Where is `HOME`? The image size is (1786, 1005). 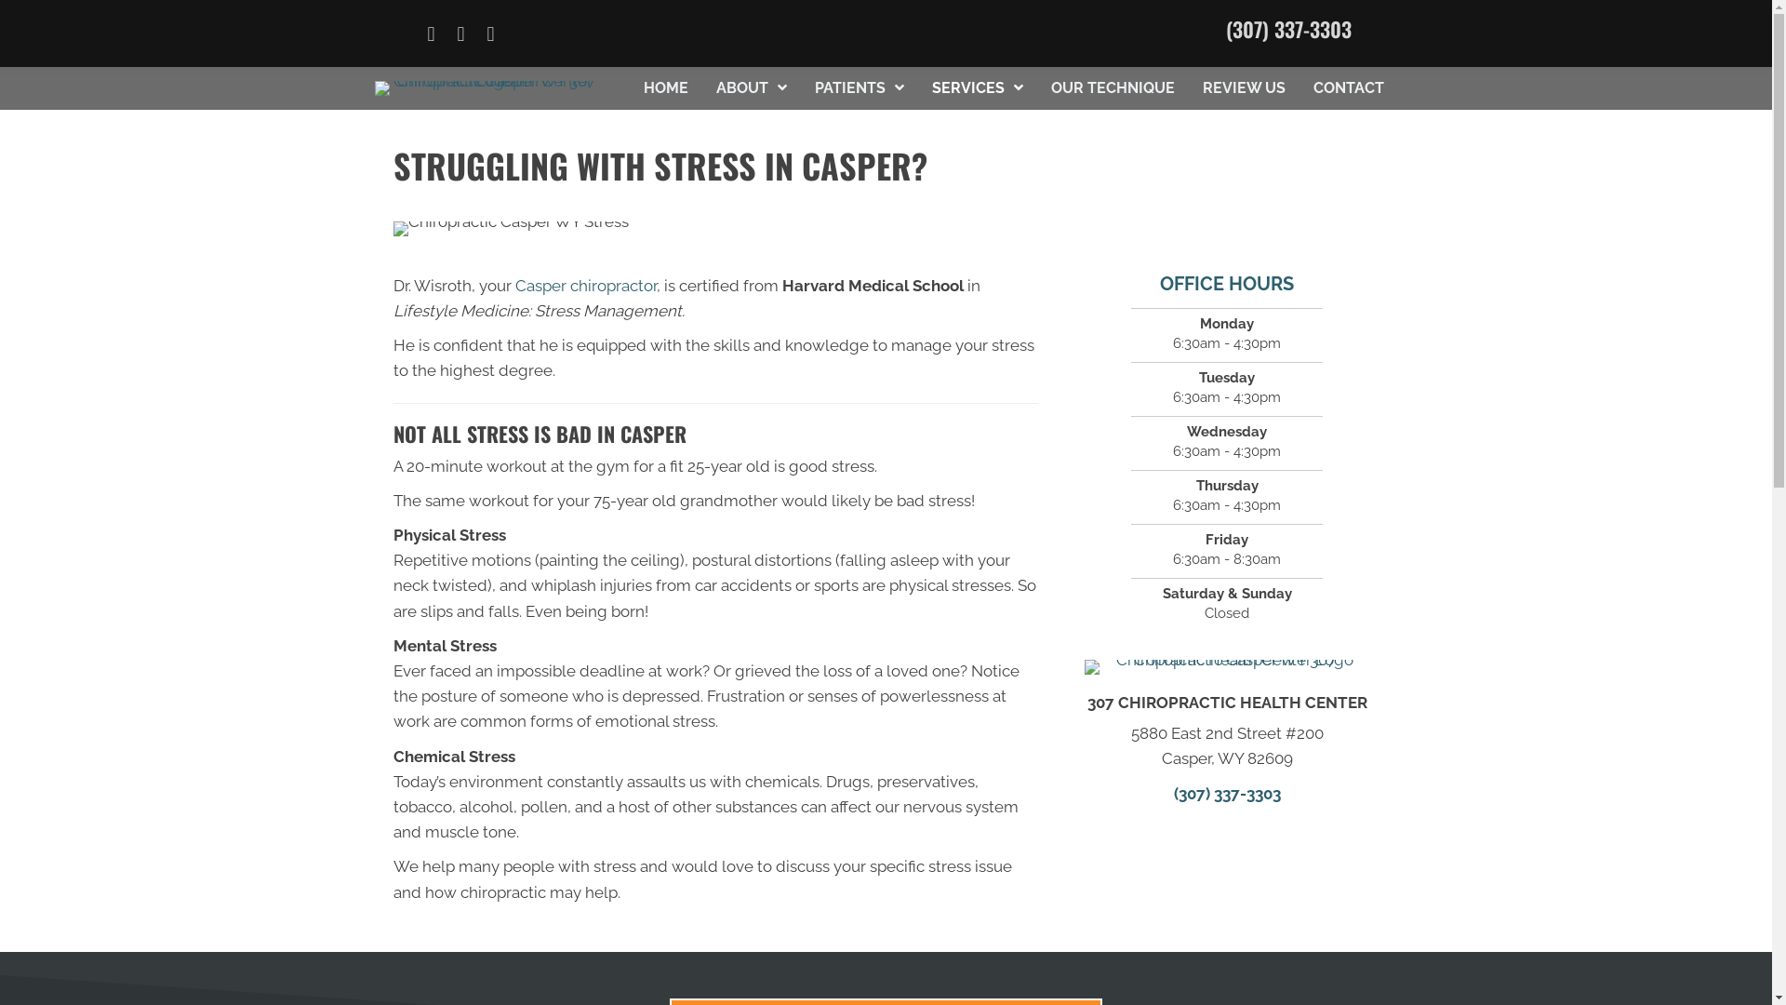
HOME is located at coordinates (666, 88).